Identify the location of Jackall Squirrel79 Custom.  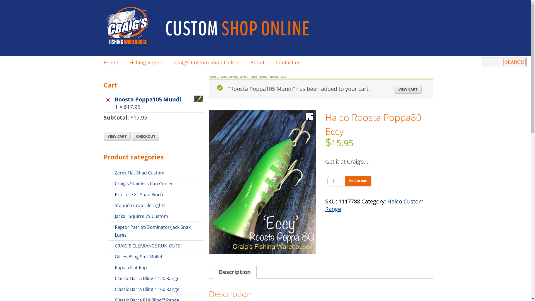
(156, 216).